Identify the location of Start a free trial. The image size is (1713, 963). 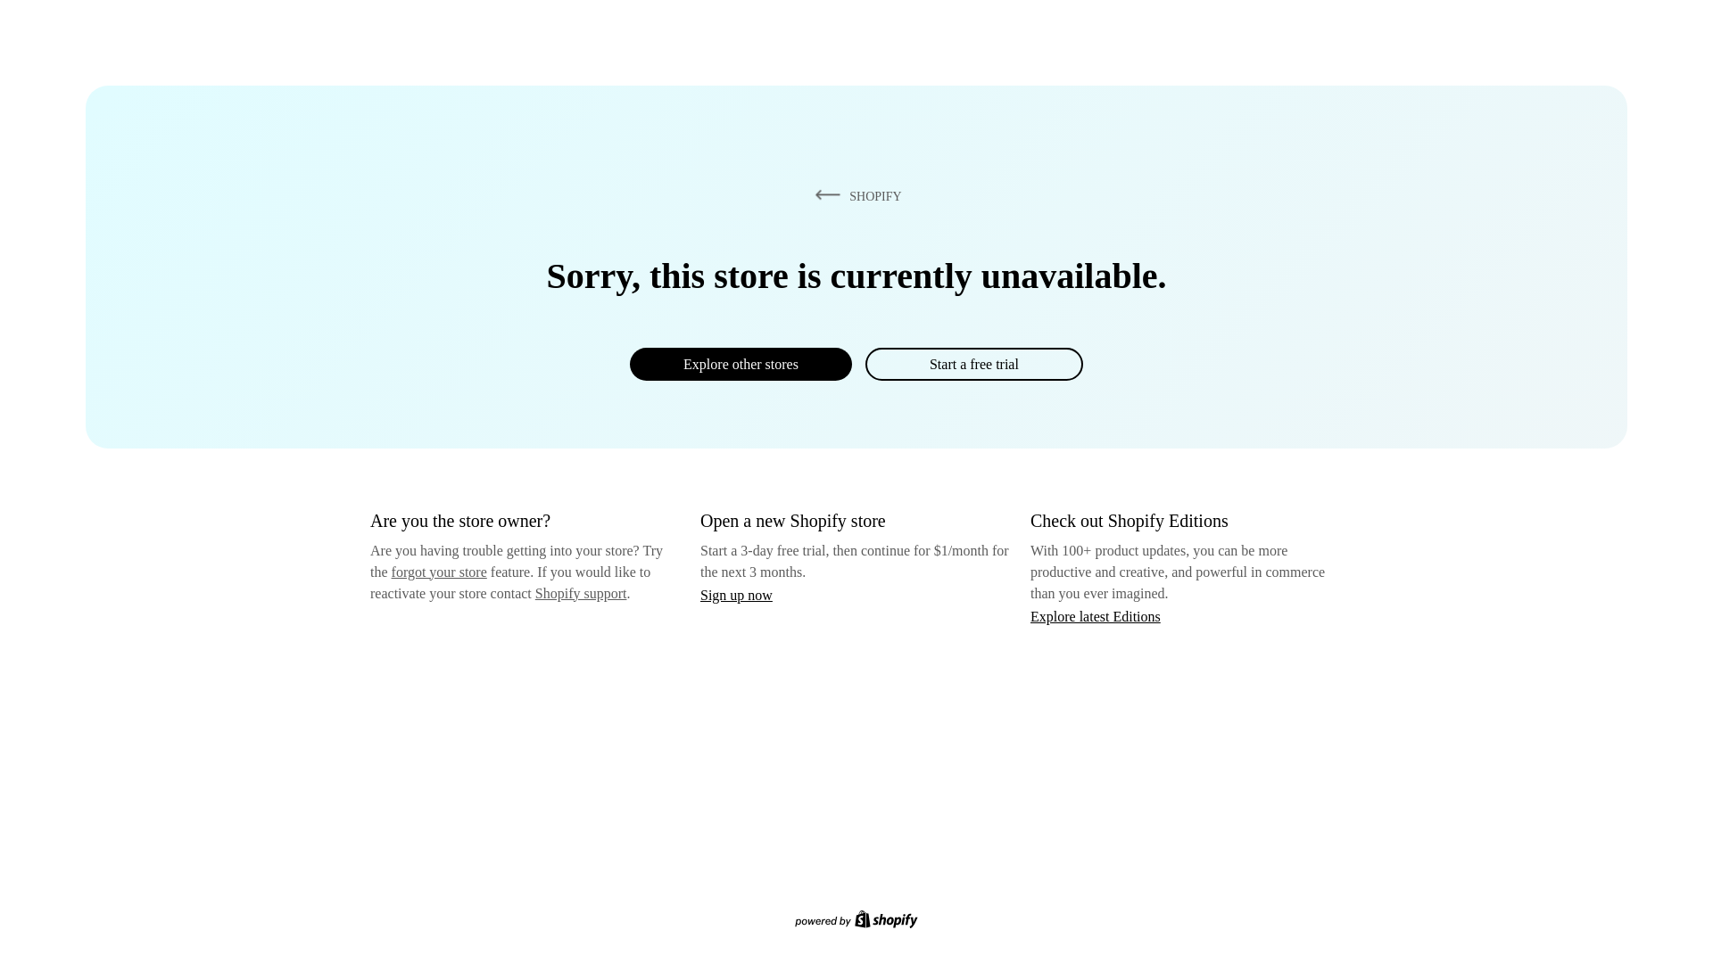
(973, 364).